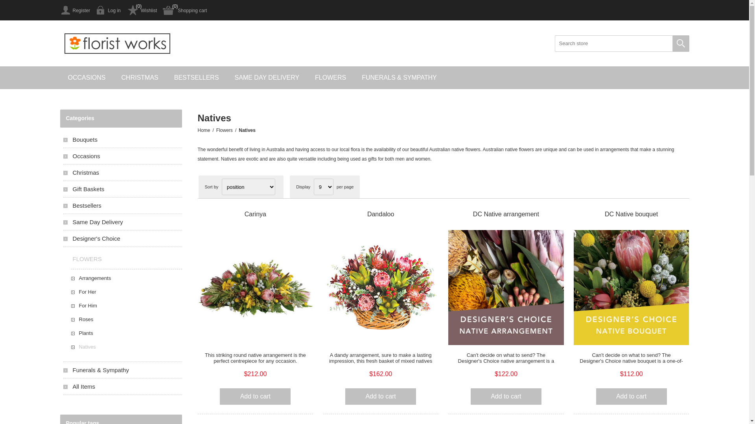 The width and height of the screenshot is (755, 424). I want to click on CHRISTMAS, so click(140, 78).